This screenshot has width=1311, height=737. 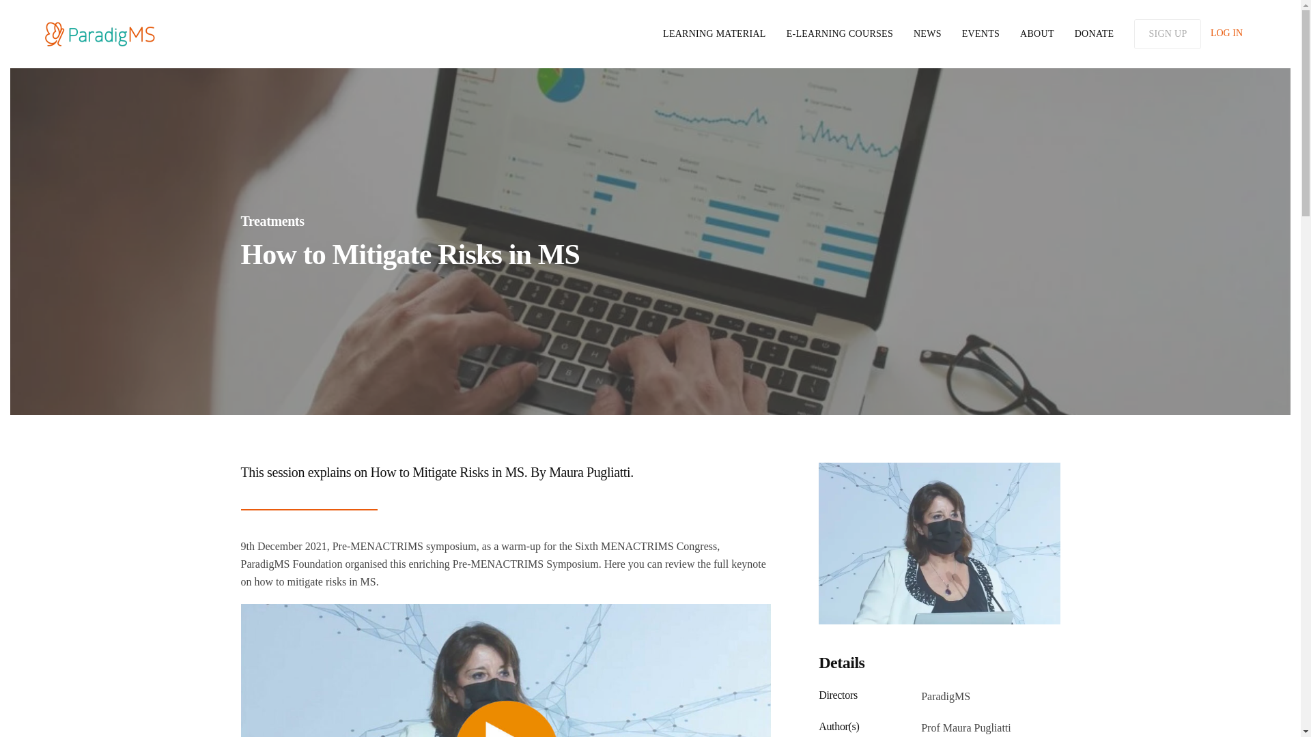 What do you see at coordinates (714, 33) in the screenshot?
I see `LEARNING MATERIAL` at bounding box center [714, 33].